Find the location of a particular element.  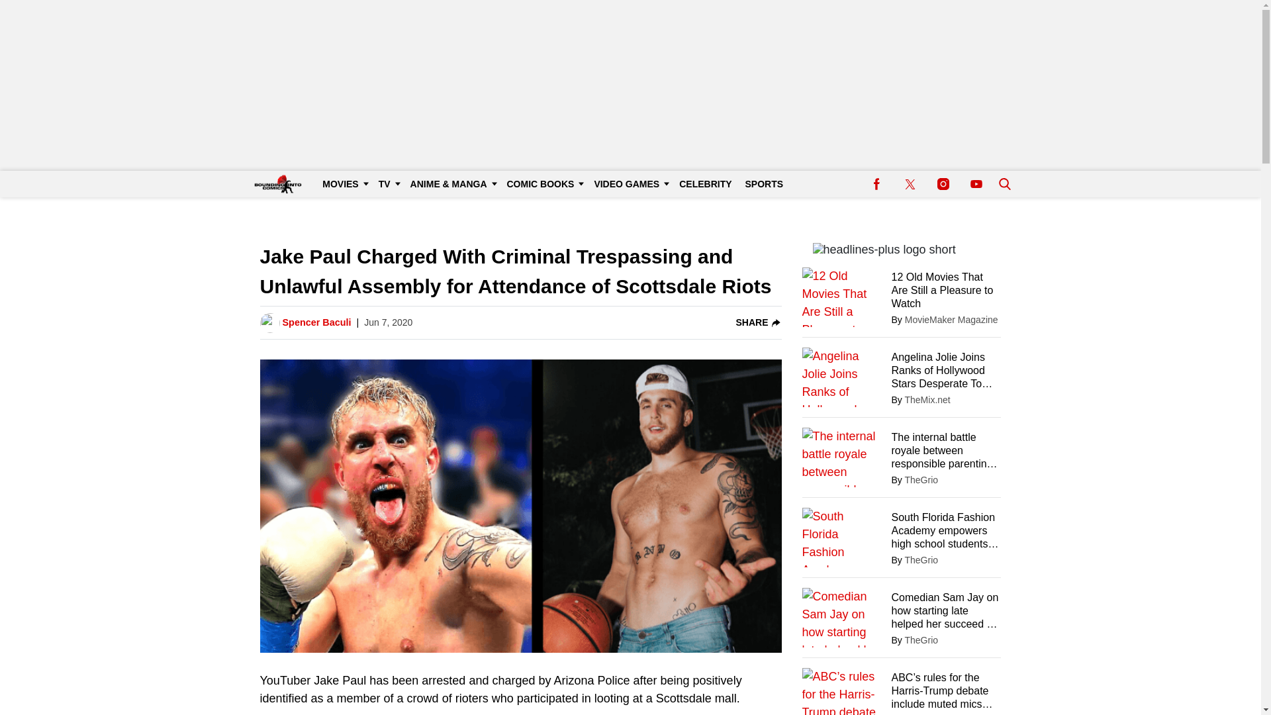

Follow us on Instagram is located at coordinates (943, 184).